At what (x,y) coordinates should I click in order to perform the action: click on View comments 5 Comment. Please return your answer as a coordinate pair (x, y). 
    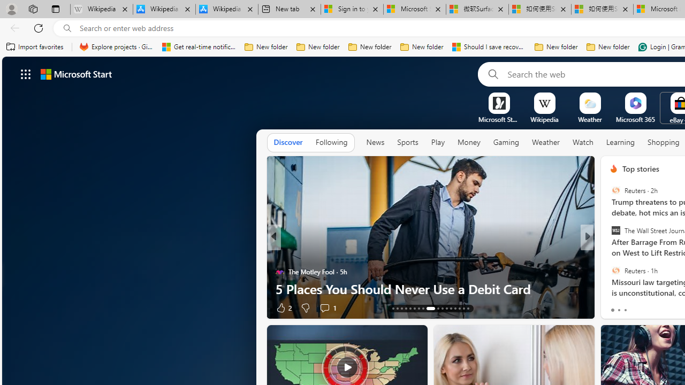
    Looking at the image, I should click on (328, 308).